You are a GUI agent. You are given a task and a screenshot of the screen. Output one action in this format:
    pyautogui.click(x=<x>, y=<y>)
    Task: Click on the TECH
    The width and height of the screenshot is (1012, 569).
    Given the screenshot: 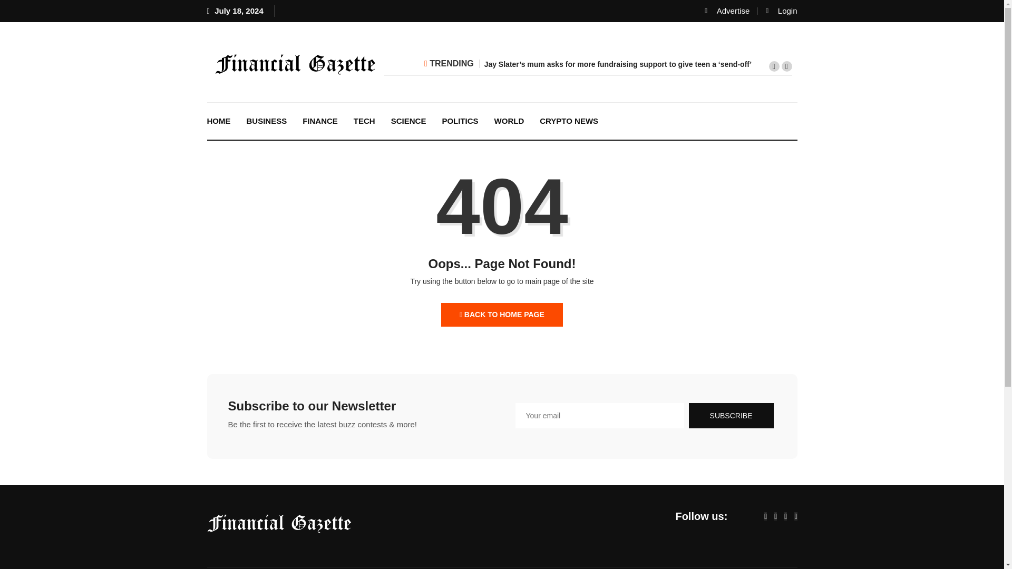 What is the action you would take?
    pyautogui.click(x=365, y=121)
    